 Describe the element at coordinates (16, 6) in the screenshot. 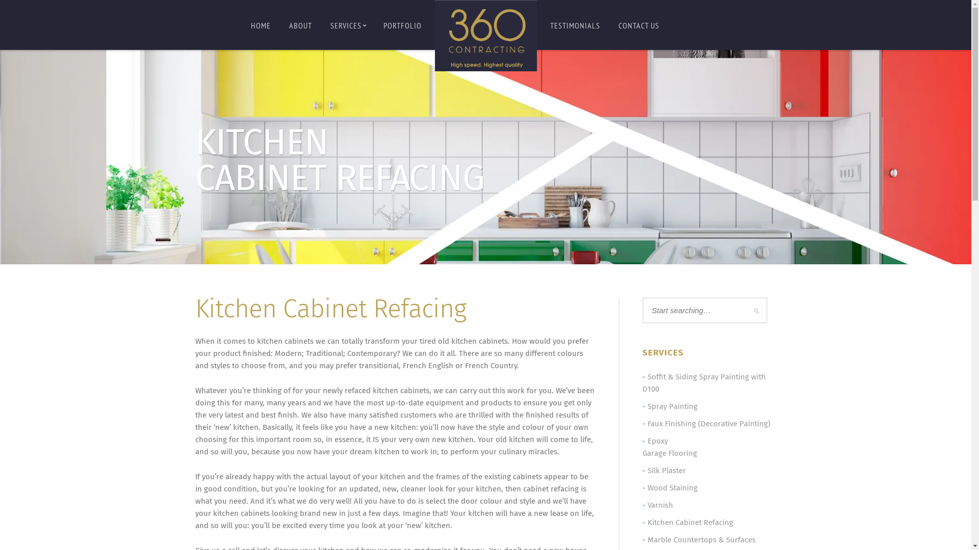

I see `Search` at that location.